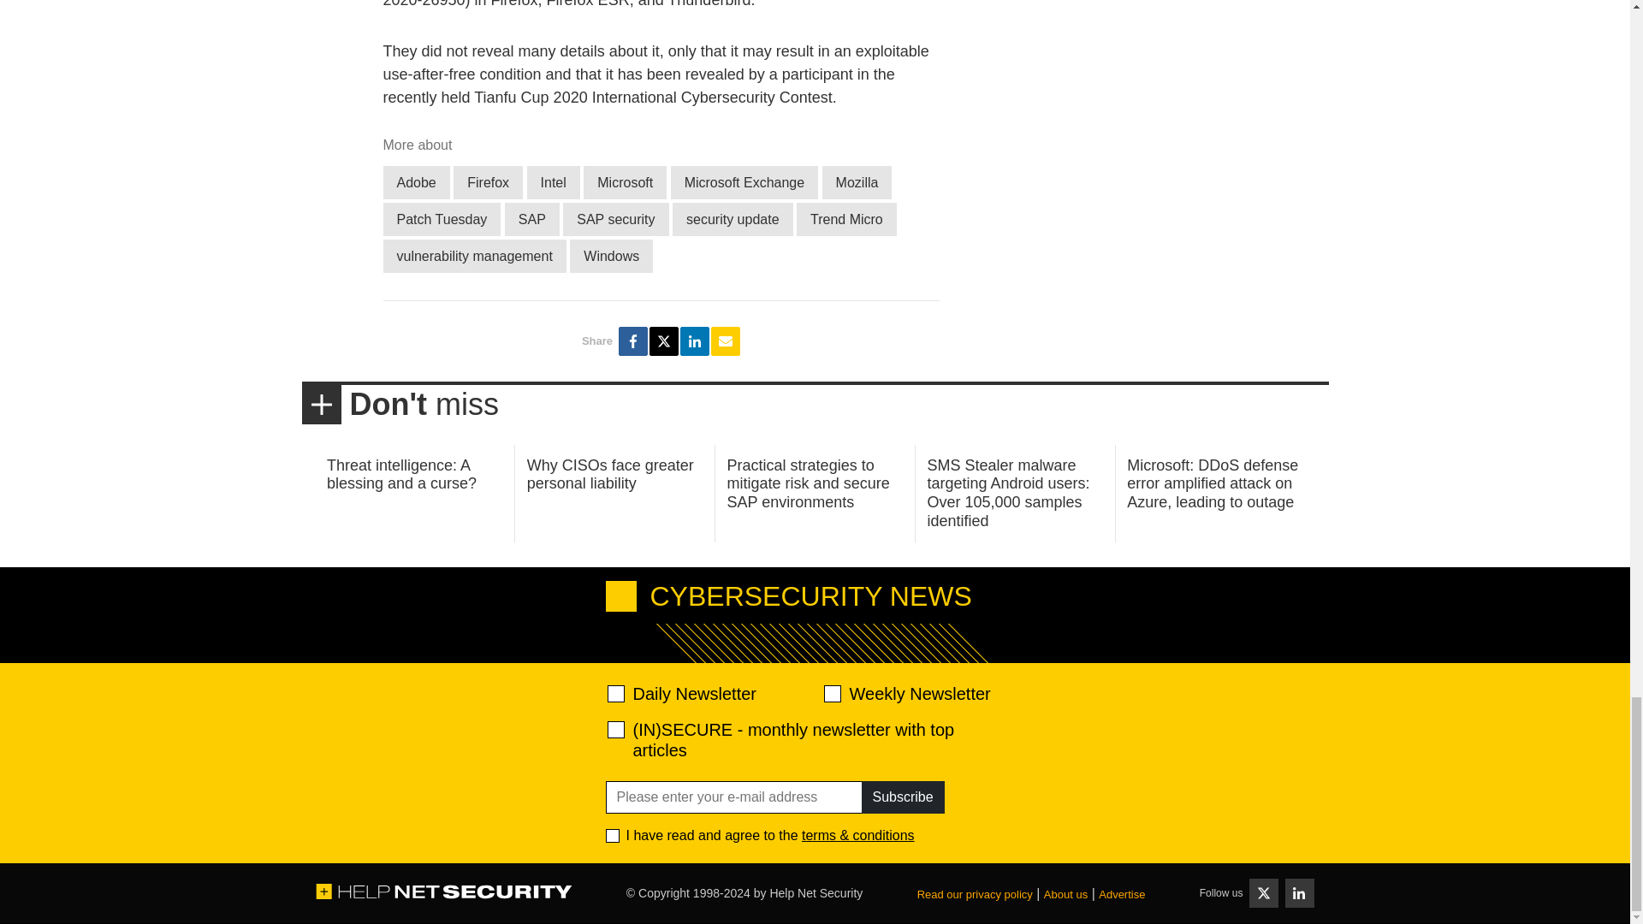 The width and height of the screenshot is (1643, 924). What do you see at coordinates (532, 219) in the screenshot?
I see `SAP` at bounding box center [532, 219].